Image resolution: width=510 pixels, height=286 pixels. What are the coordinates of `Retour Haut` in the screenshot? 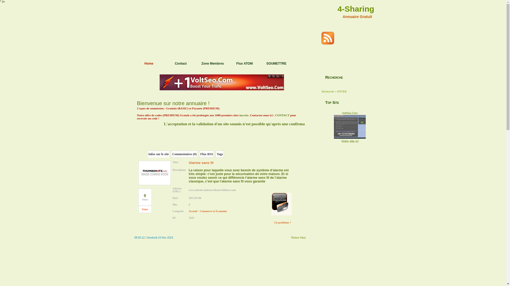 It's located at (299, 238).